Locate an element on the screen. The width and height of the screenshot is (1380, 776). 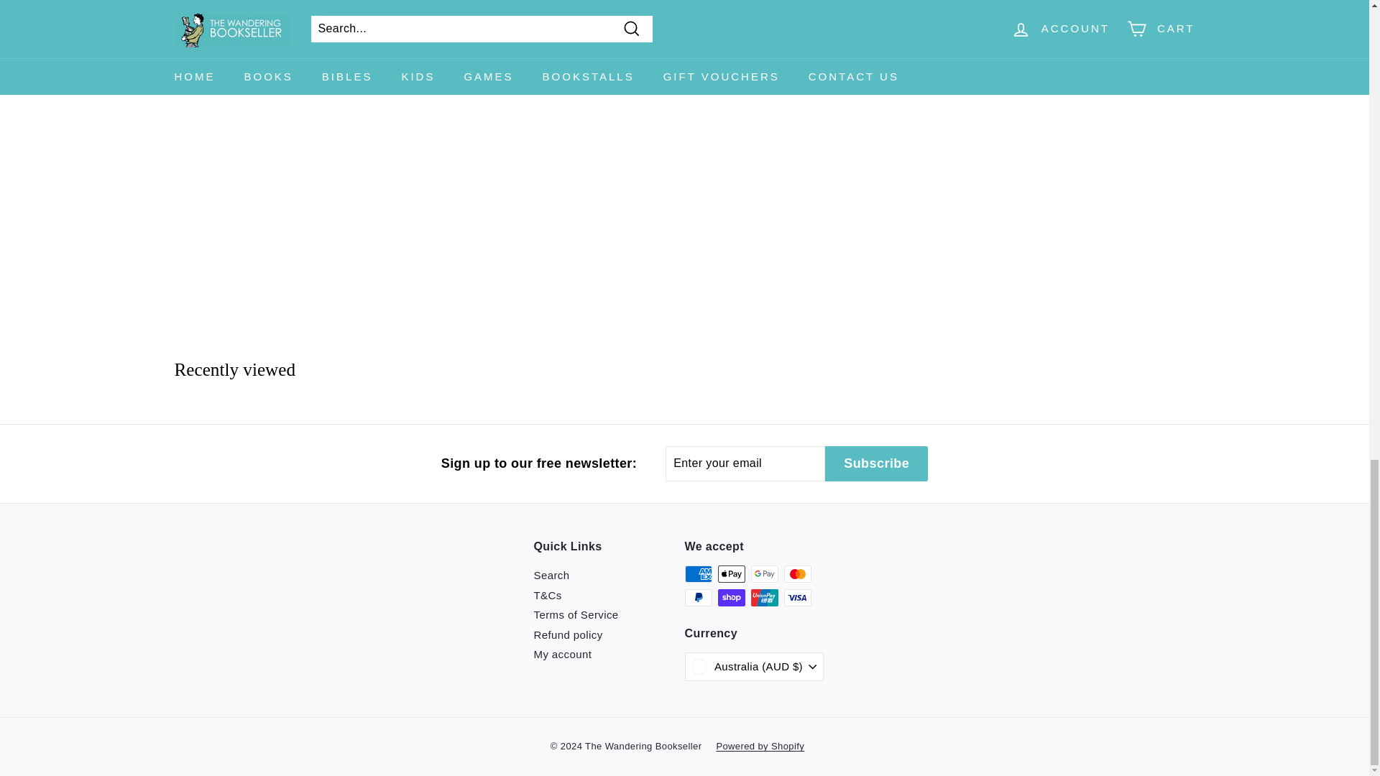
Apple Pay is located at coordinates (731, 574).